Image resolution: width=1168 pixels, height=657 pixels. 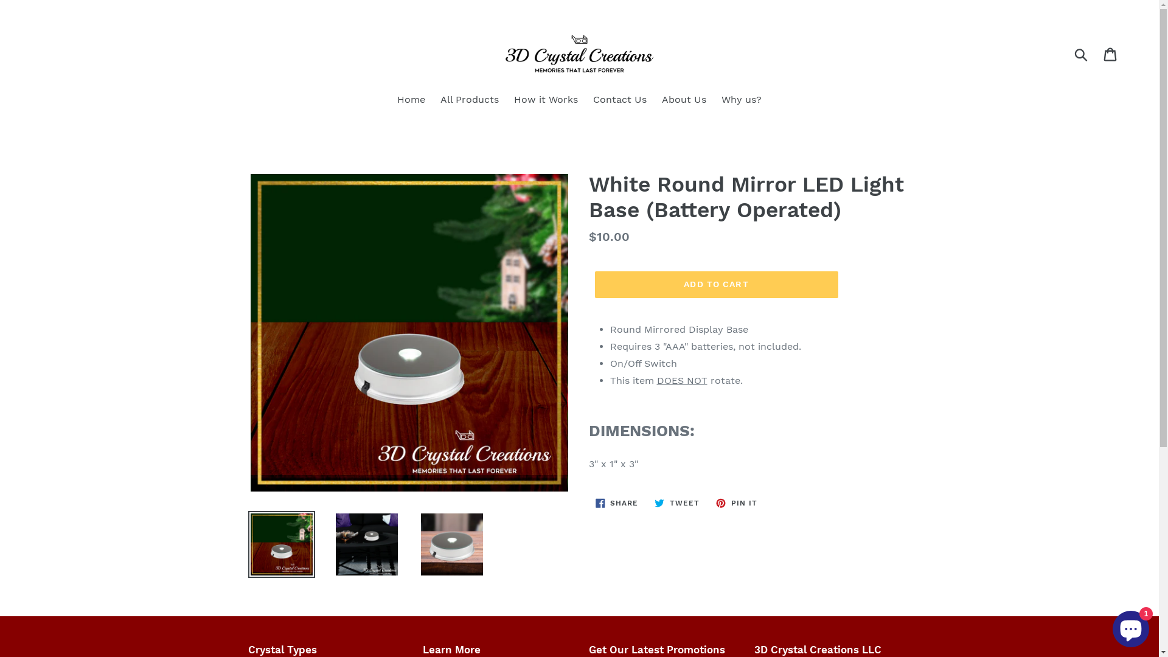 What do you see at coordinates (1111, 54) in the screenshot?
I see `Cart` at bounding box center [1111, 54].